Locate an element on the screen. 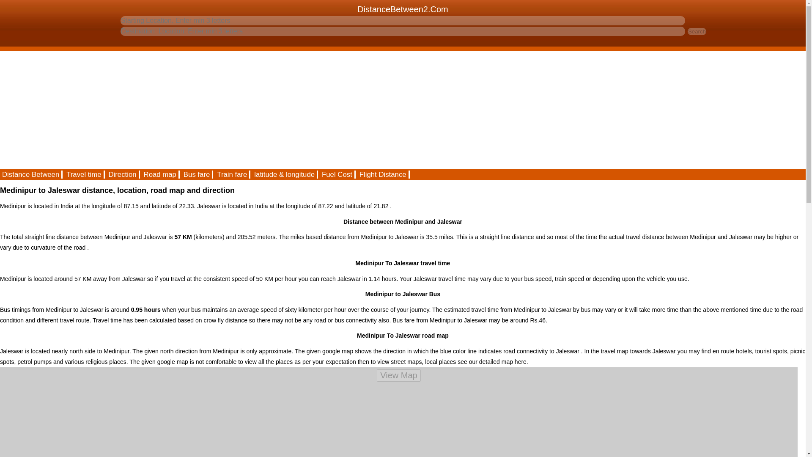 This screenshot has width=812, height=457. Direction is located at coordinates (123, 174).